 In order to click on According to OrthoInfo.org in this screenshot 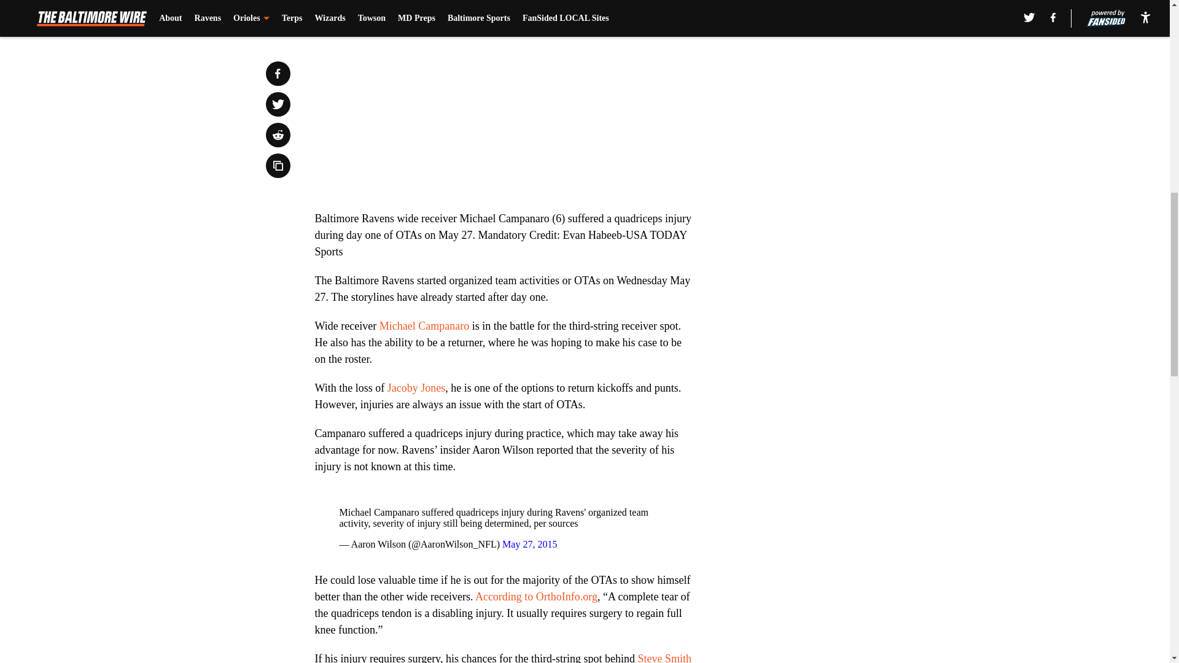, I will do `click(536, 597)`.